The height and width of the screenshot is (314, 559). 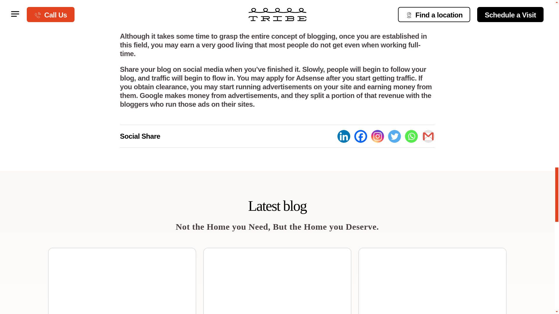 I want to click on Facebook, so click(x=361, y=136).